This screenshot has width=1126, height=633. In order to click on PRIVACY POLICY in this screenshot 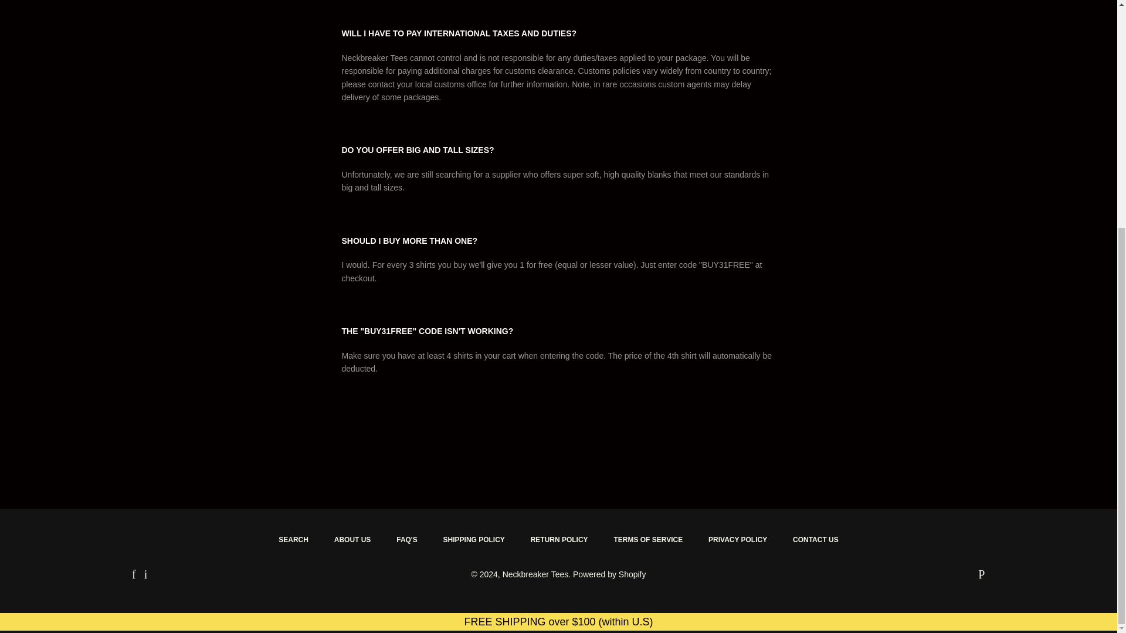, I will do `click(738, 540)`.